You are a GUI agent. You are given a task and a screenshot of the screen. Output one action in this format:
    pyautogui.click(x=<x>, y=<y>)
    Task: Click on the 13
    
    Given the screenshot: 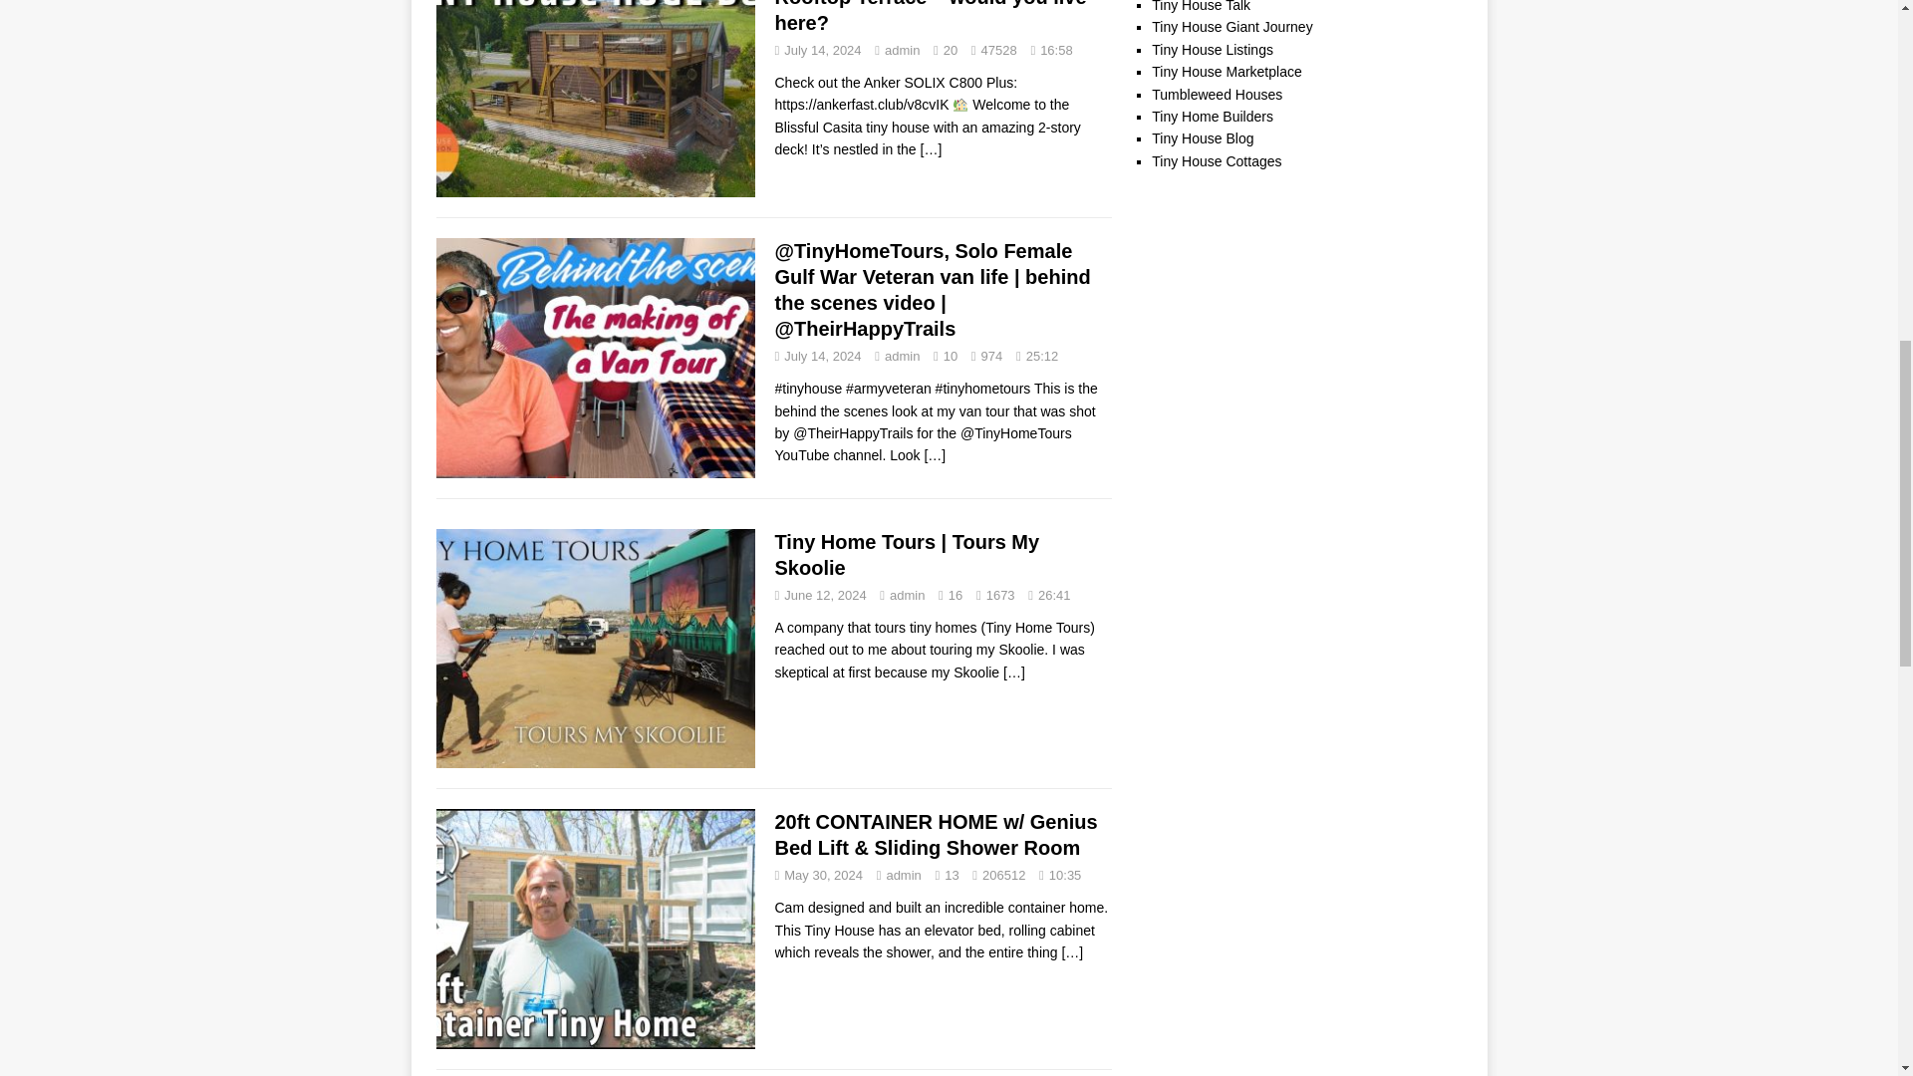 What is the action you would take?
    pyautogui.click(x=951, y=875)
    